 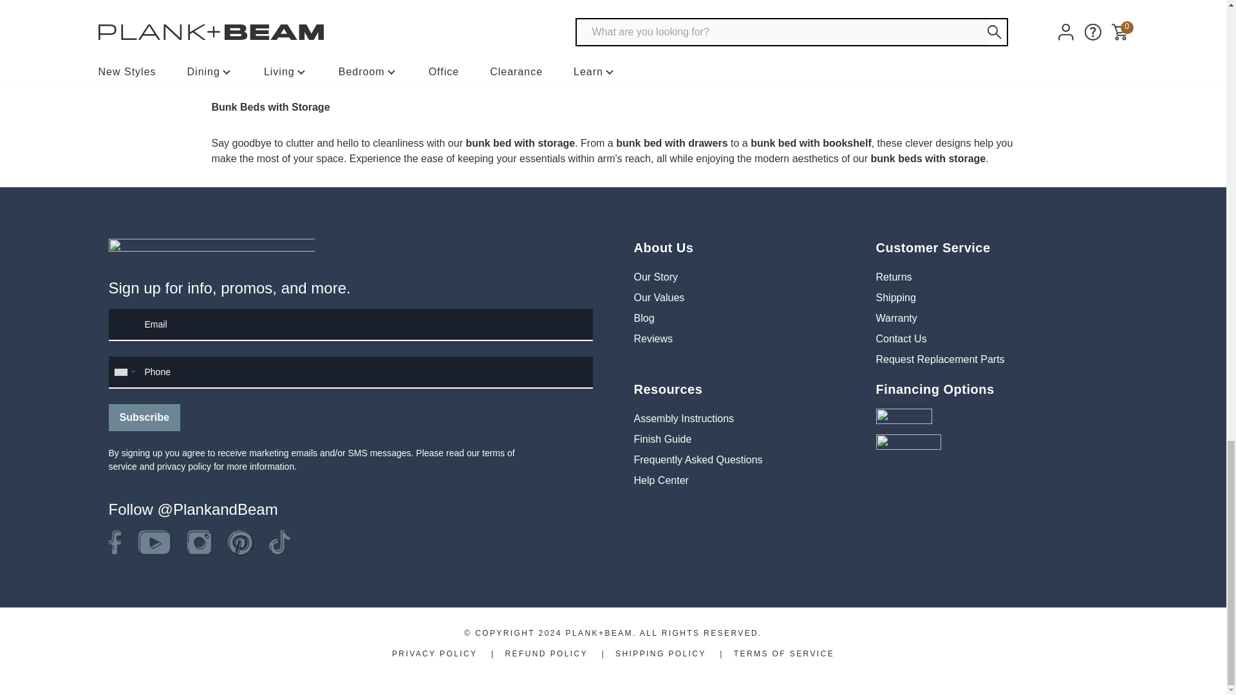 What do you see at coordinates (896, 318) in the screenshot?
I see `Warranty` at bounding box center [896, 318].